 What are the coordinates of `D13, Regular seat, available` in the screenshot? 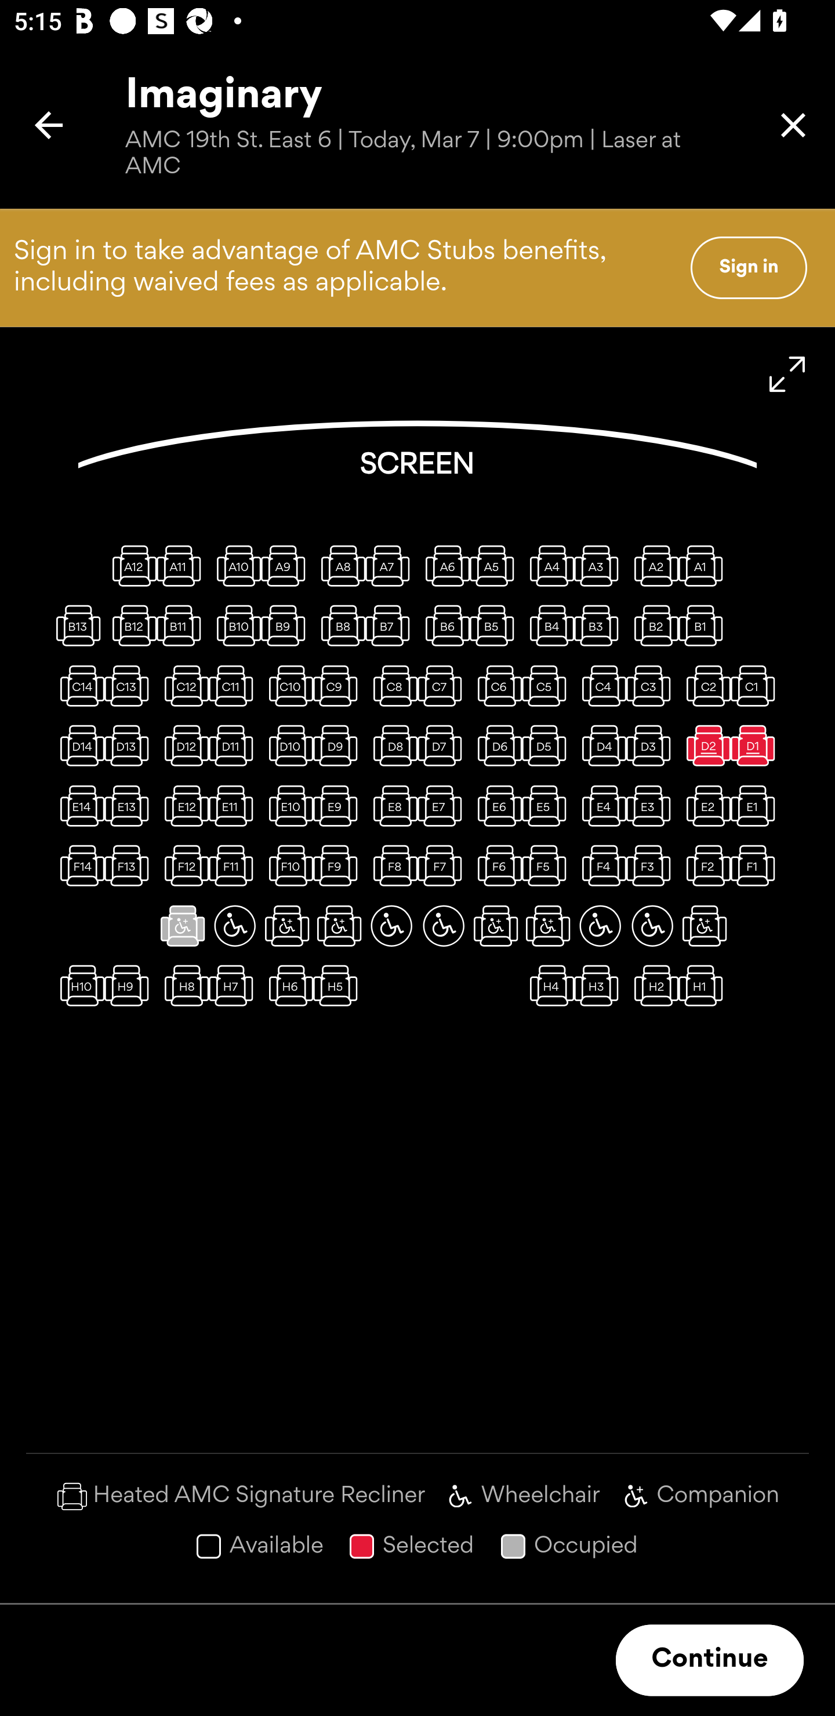 It's located at (130, 746).